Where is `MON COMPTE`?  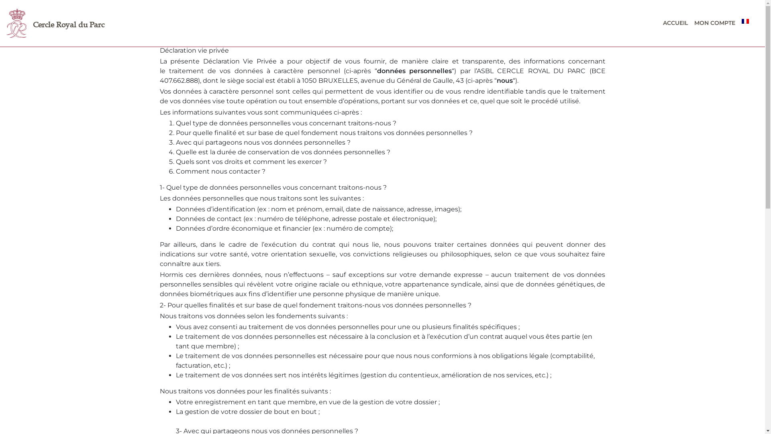
MON COMPTE is located at coordinates (715, 23).